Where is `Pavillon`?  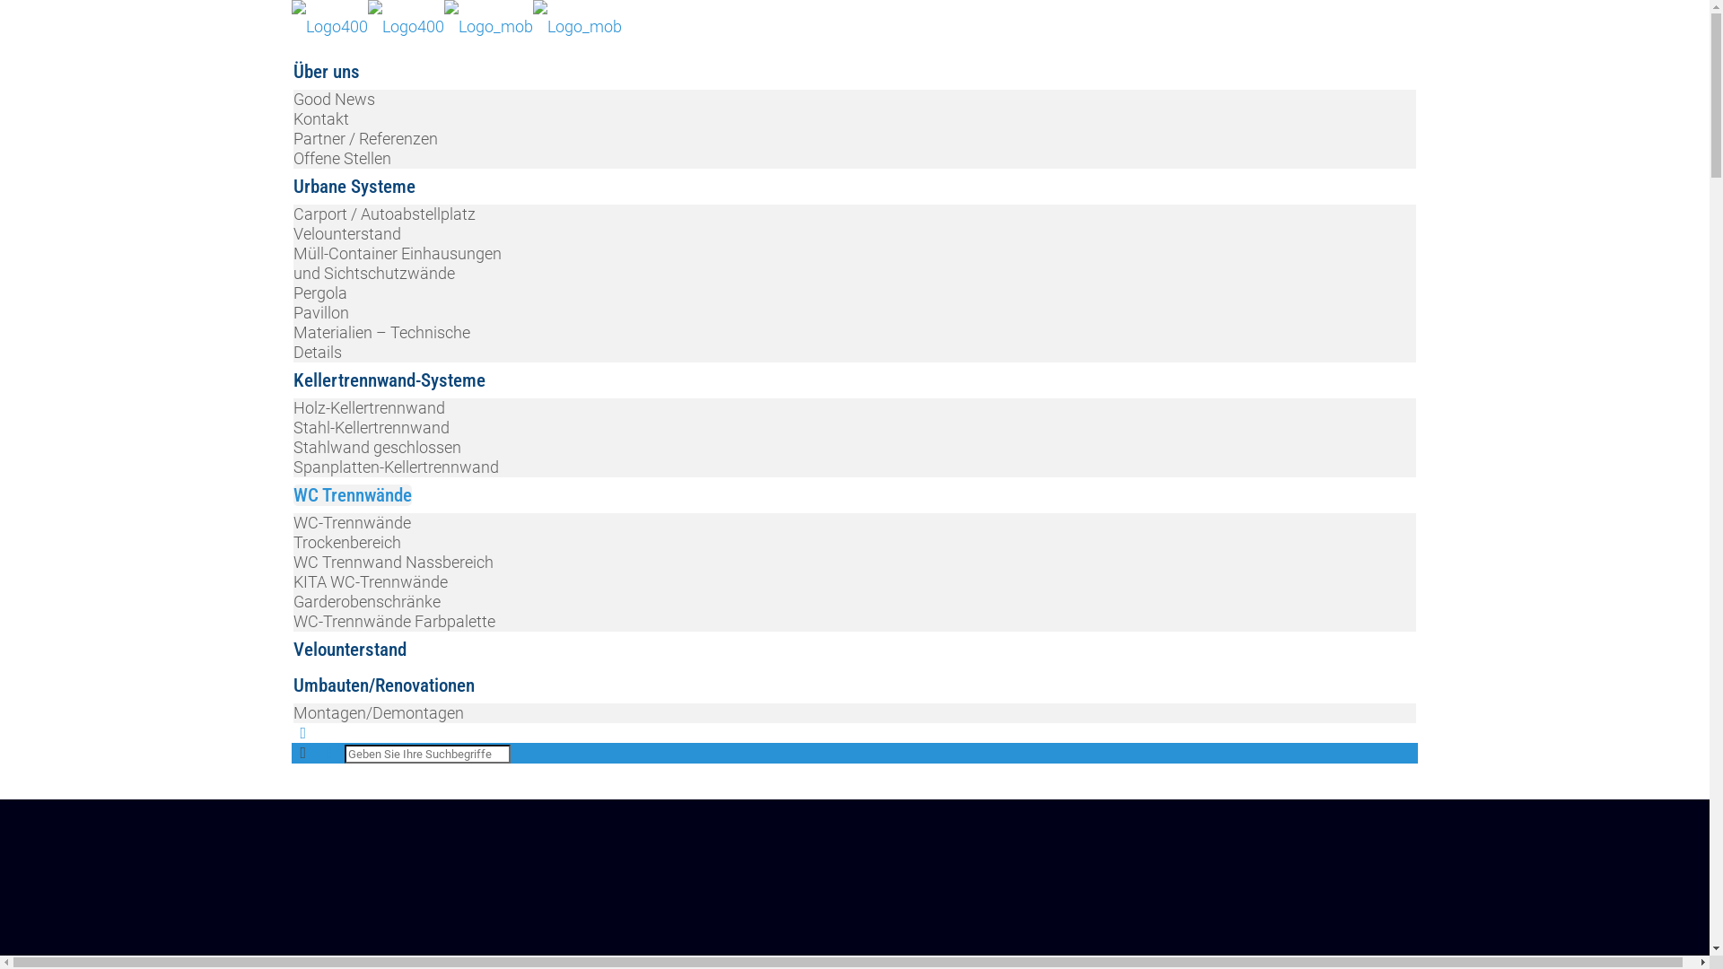
Pavillon is located at coordinates (321, 312).